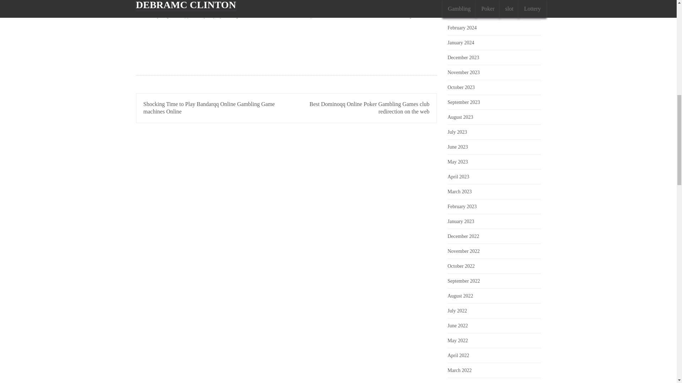  Describe the element at coordinates (458, 177) in the screenshot. I see `April 2023` at that location.